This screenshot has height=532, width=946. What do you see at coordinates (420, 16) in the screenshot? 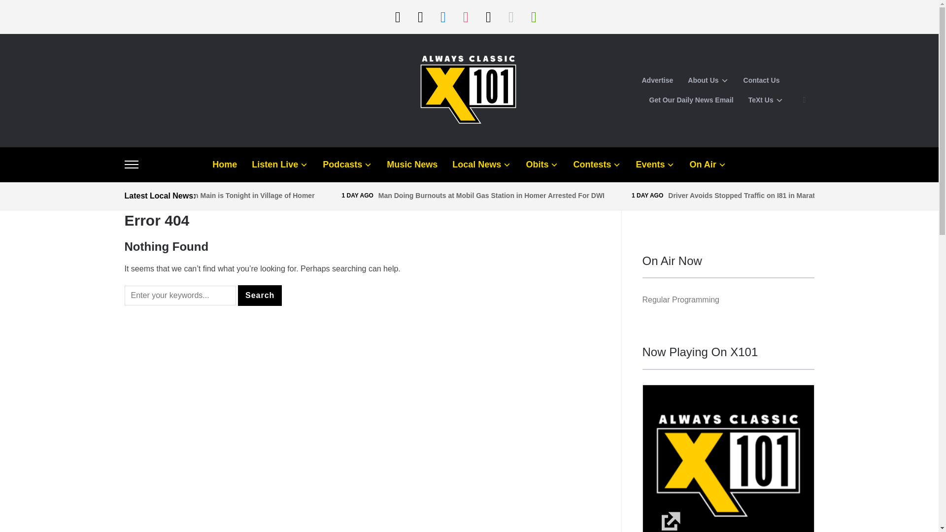
I see `Default Label` at bounding box center [420, 16].